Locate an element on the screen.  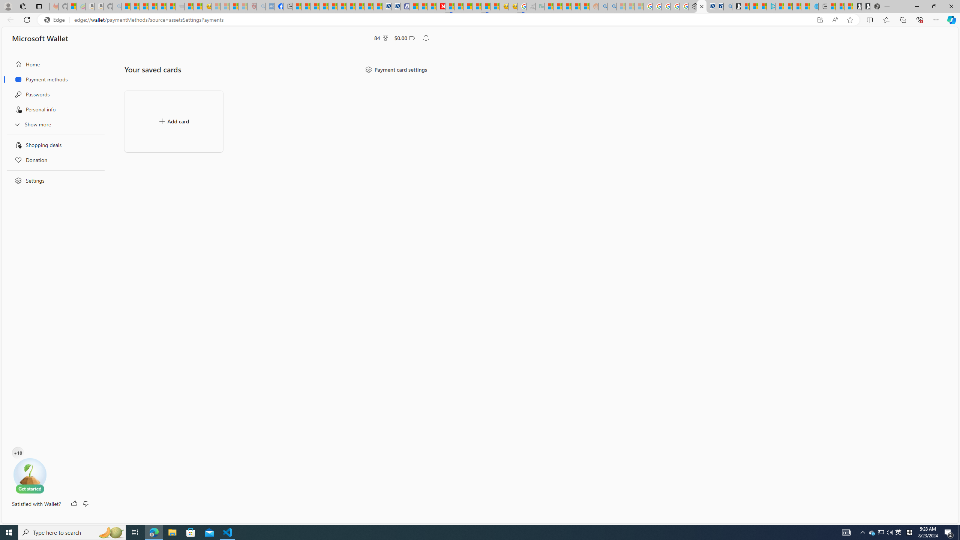
New Report Confirms 2023 Was Record Hot | Watch is located at coordinates (162, 6).